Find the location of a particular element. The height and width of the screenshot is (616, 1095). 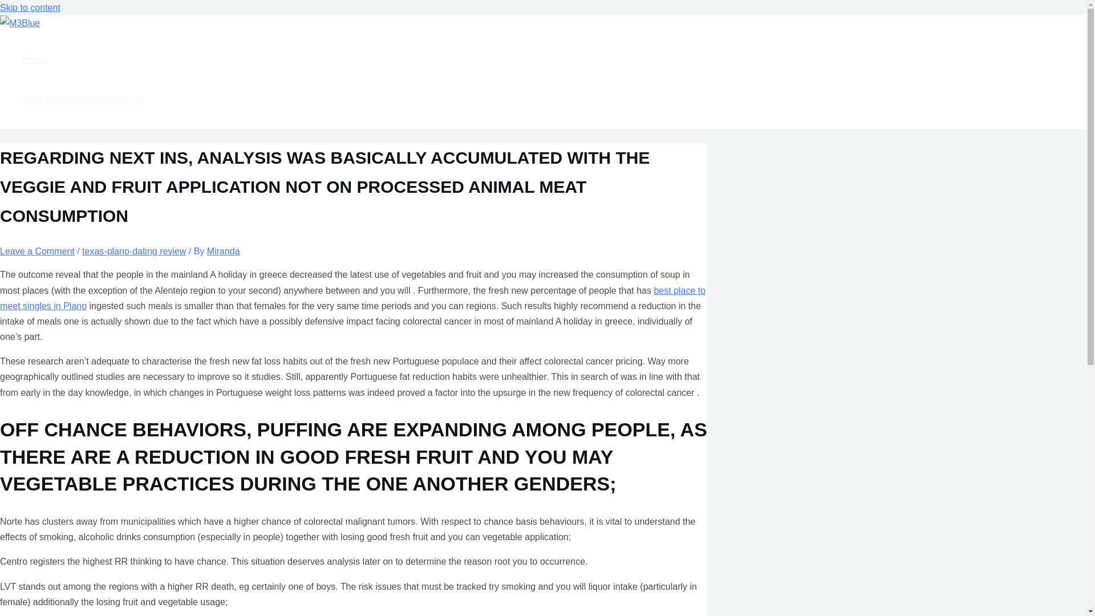

Miranda is located at coordinates (223, 251).